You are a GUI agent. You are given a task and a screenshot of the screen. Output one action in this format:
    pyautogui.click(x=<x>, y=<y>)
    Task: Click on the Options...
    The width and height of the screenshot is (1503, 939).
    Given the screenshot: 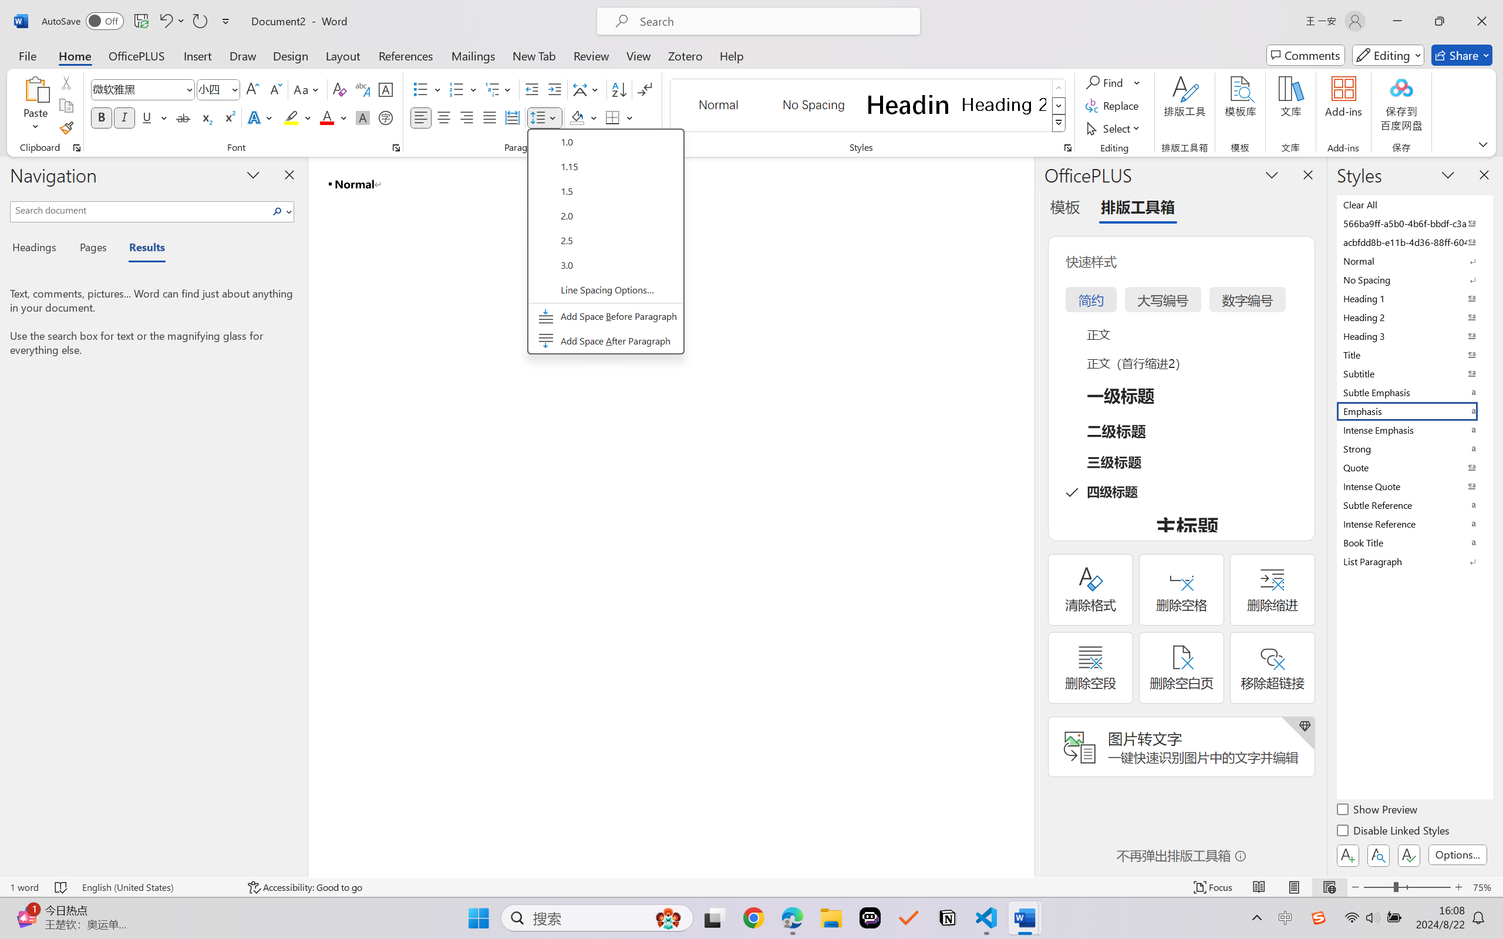 What is the action you would take?
    pyautogui.click(x=1457, y=854)
    